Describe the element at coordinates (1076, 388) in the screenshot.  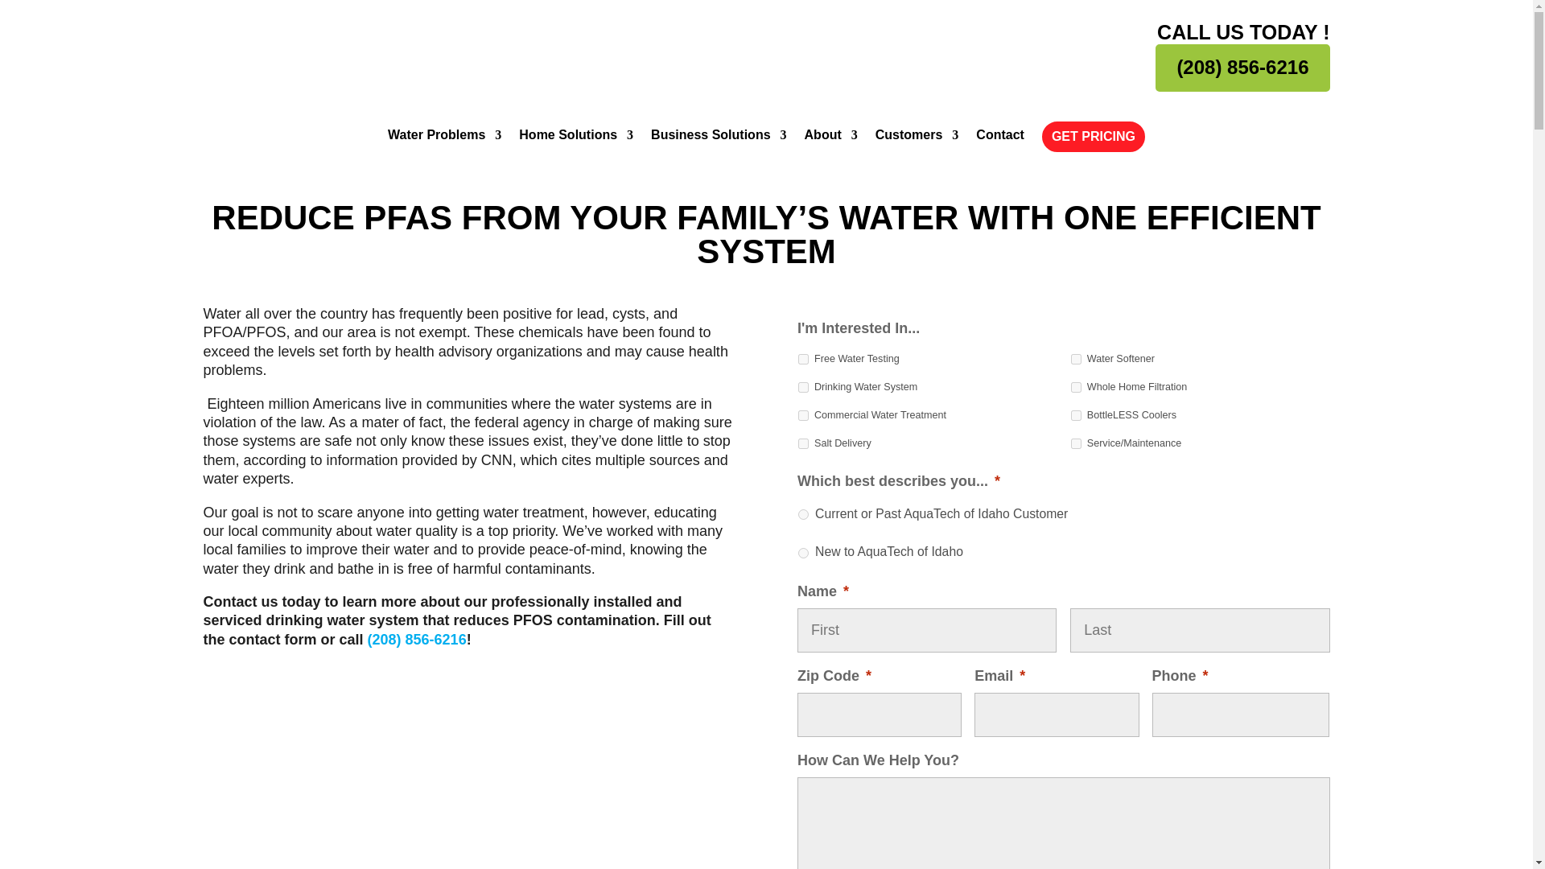
I see `Whole Home Filtration` at that location.